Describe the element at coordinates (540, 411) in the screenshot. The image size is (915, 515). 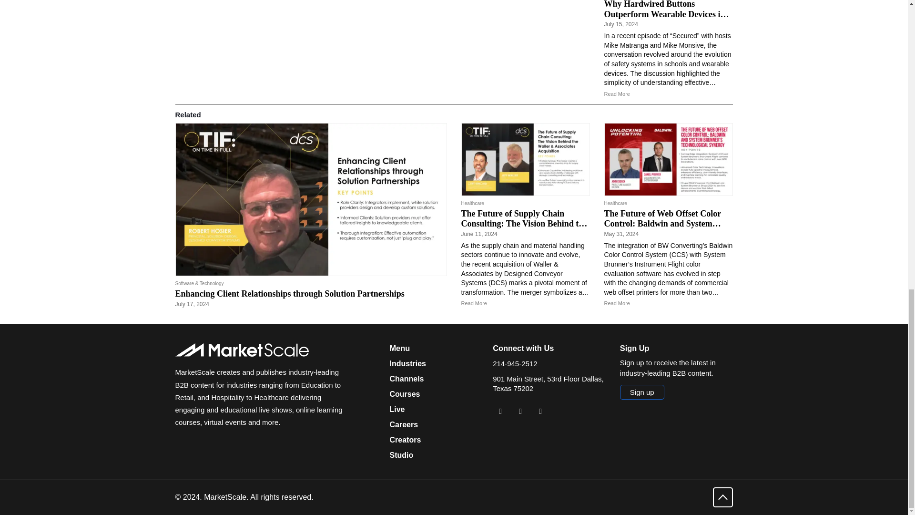
I see `Share on Instagram` at that location.